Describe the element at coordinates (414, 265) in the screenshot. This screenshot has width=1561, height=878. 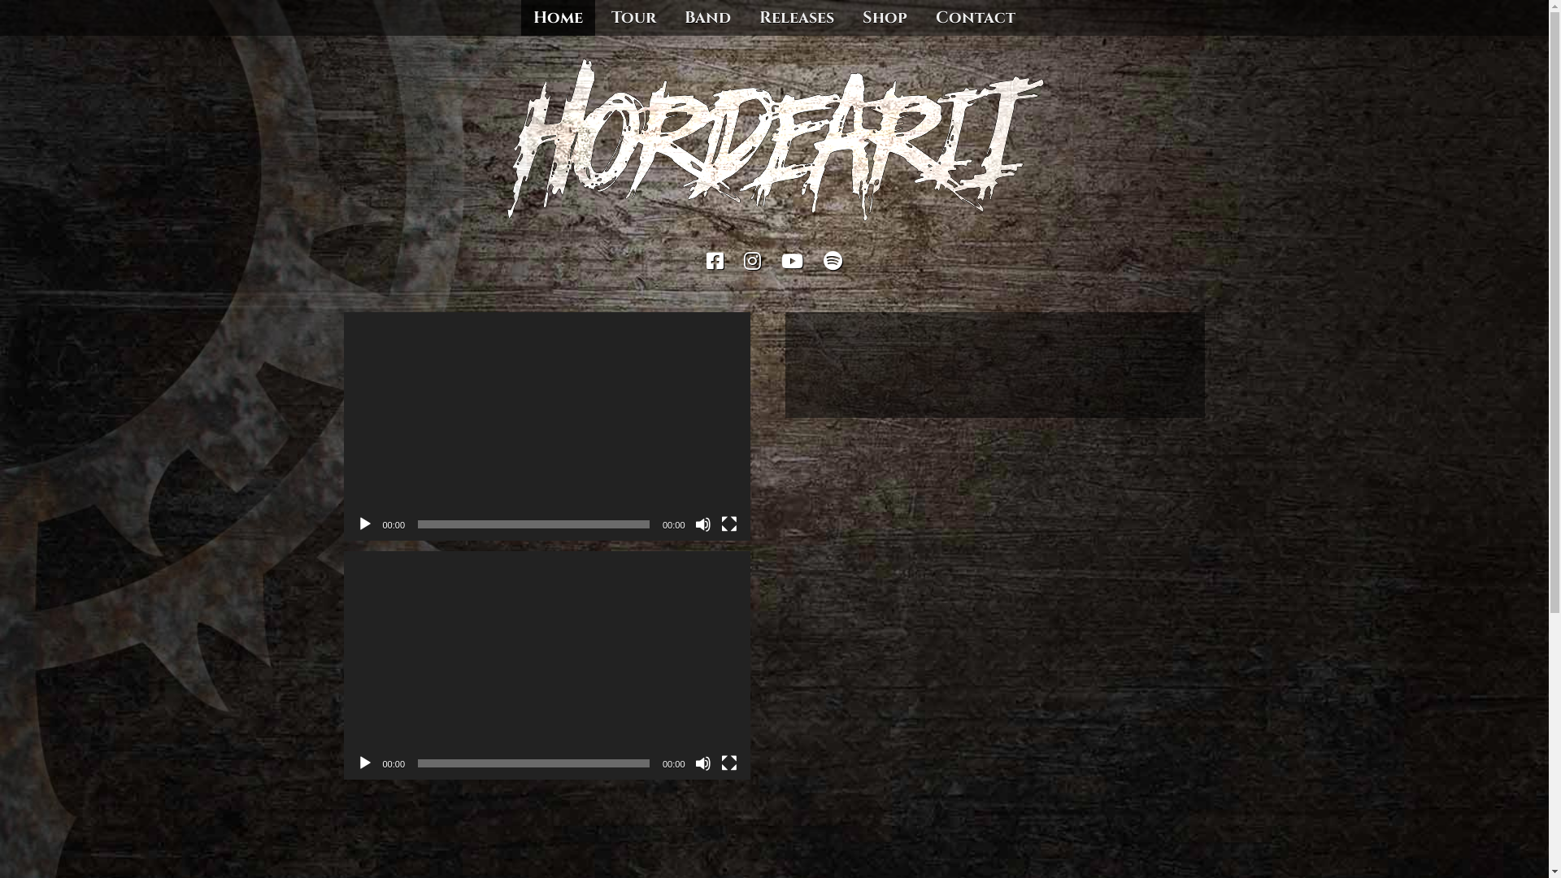
I see `Hordearii` at that location.